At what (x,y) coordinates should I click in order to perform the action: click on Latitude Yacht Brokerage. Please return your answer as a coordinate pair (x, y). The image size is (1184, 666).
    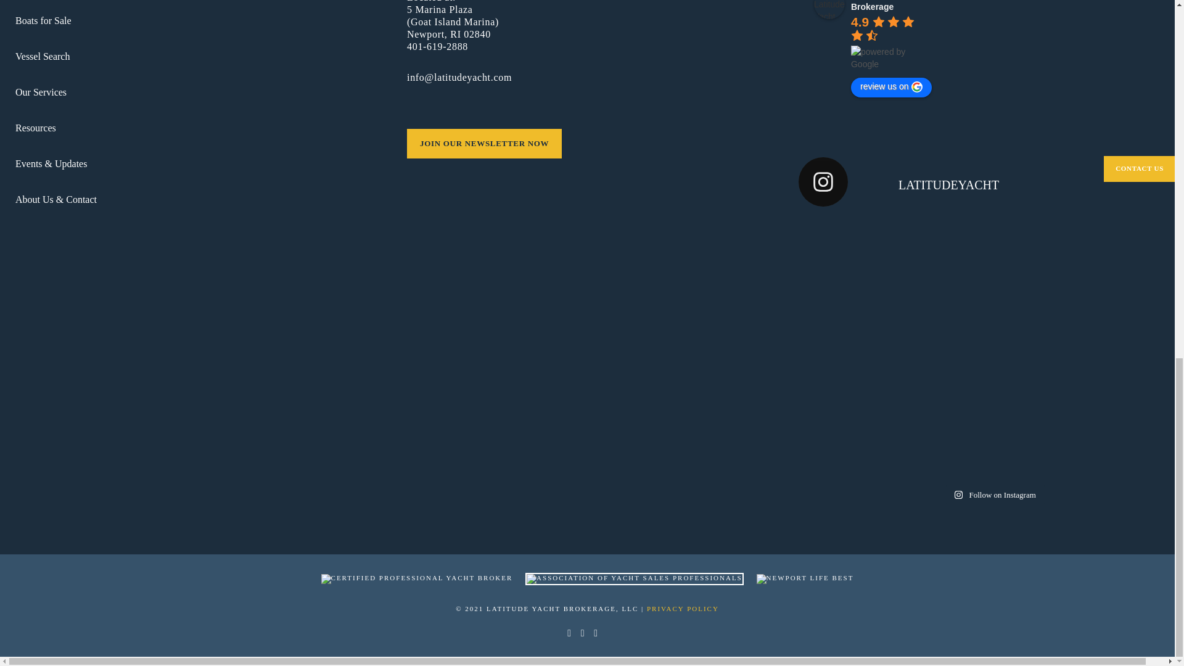
    Looking at the image, I should click on (829, 10).